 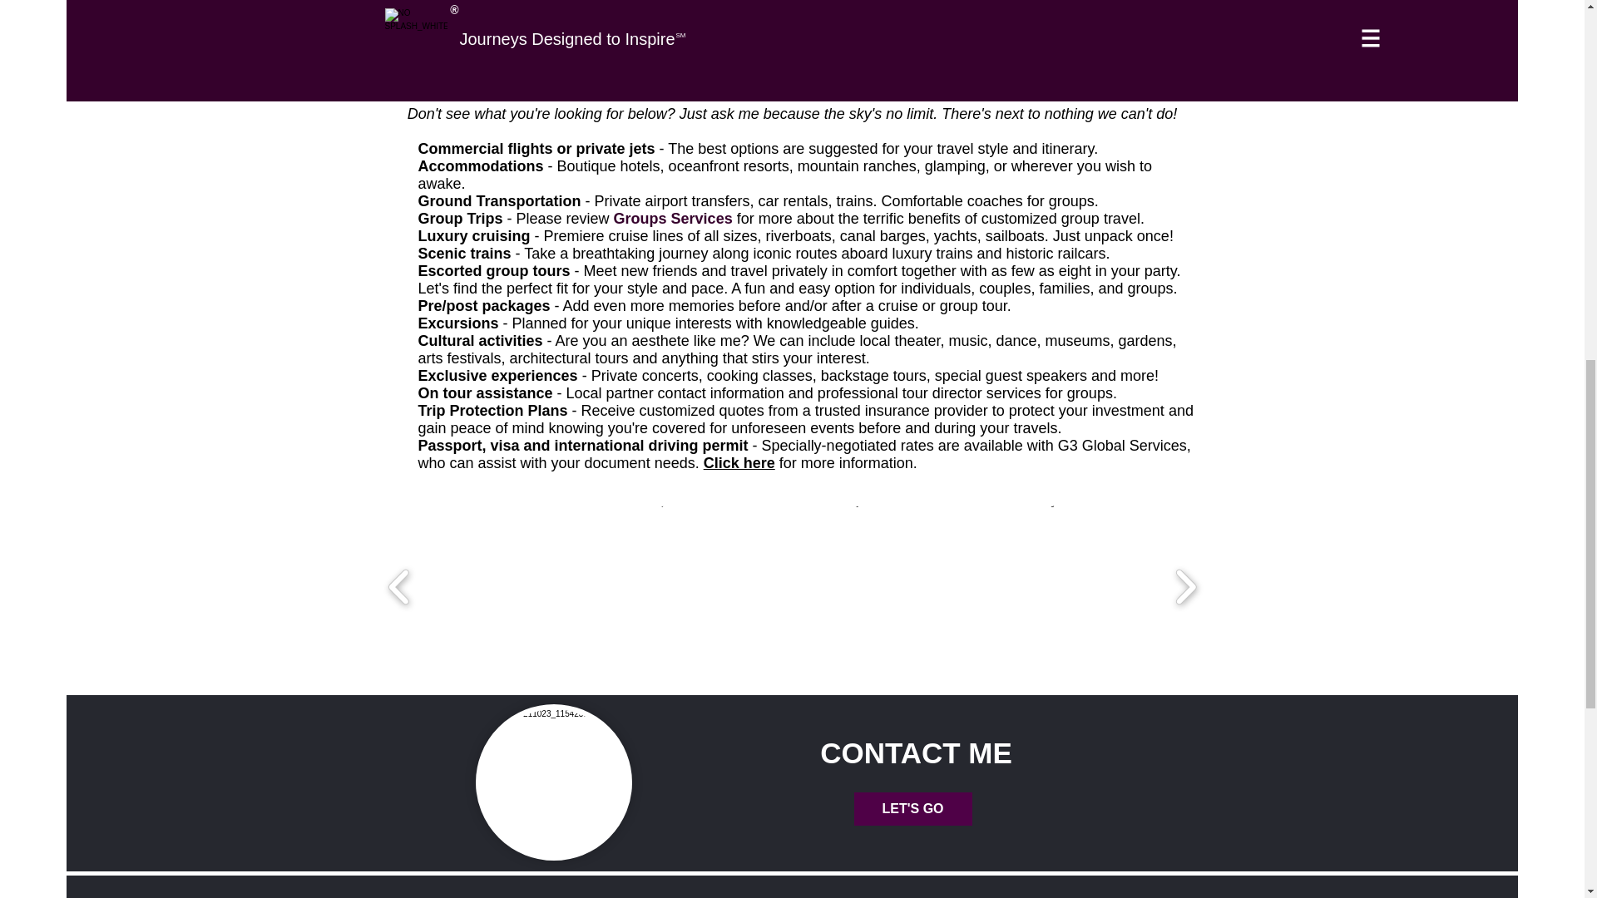 I want to click on Click here, so click(x=739, y=462).